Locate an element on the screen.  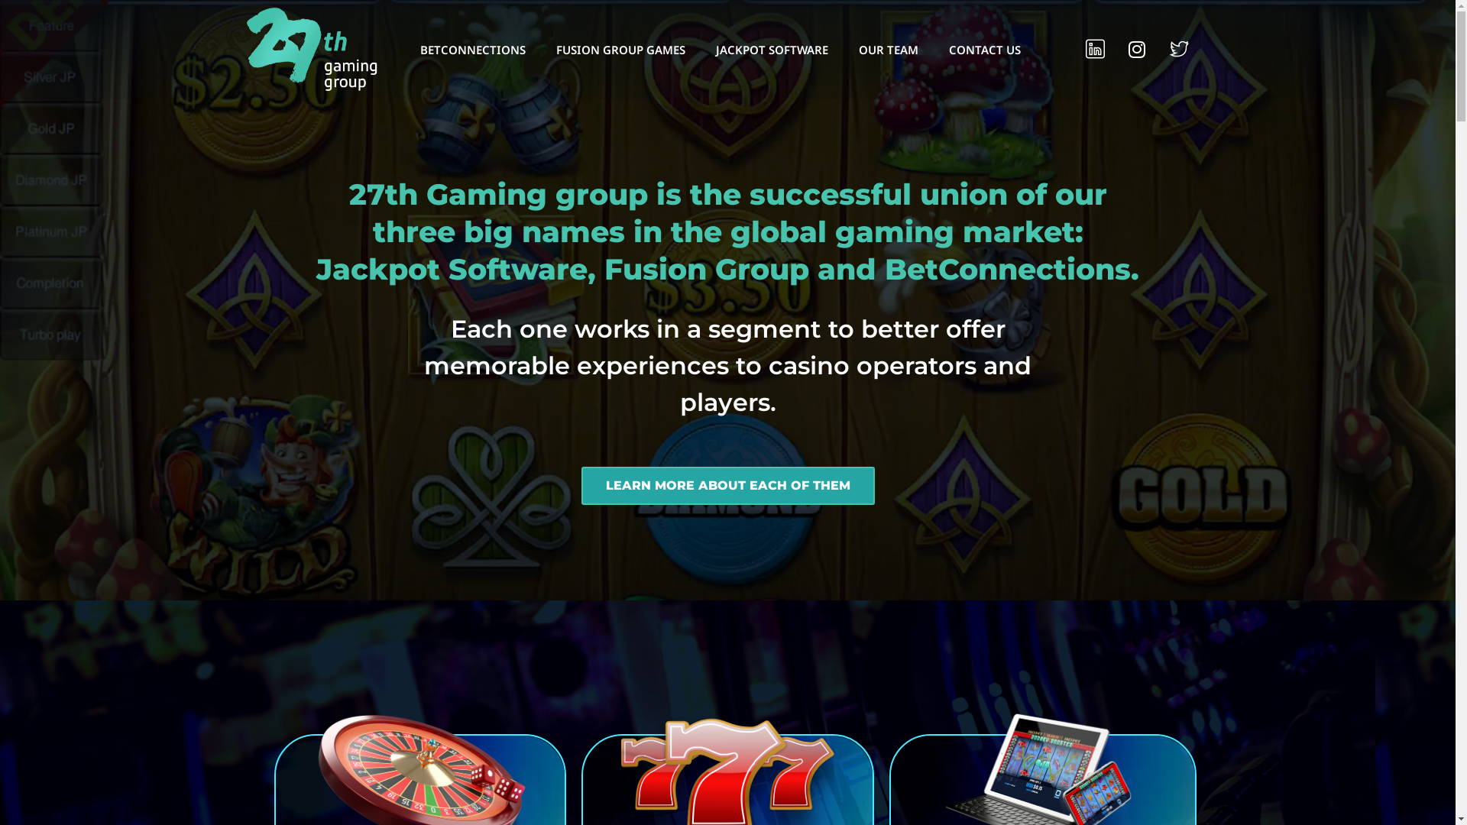
OUR TEAM is located at coordinates (889, 50).